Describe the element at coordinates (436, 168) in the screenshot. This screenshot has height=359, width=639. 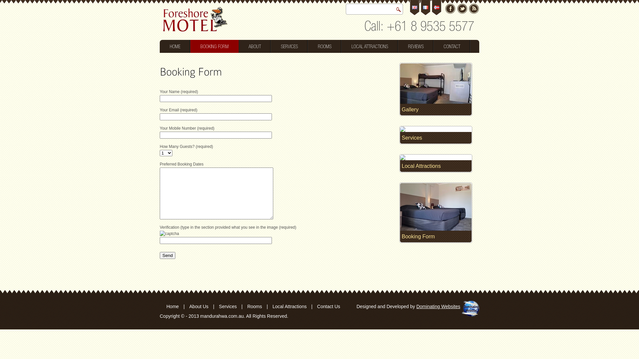
I see `Local Attractions` at that location.